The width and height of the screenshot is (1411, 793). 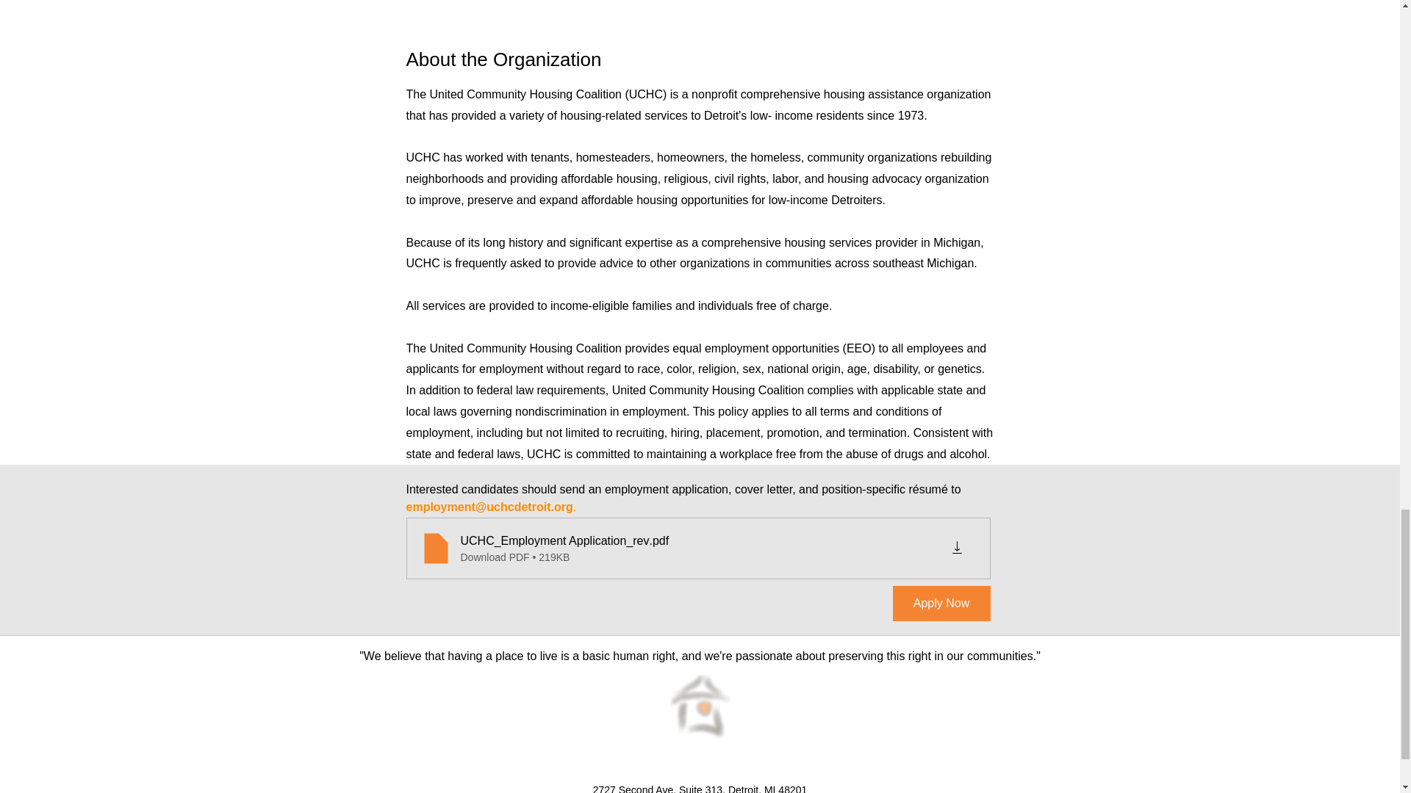 I want to click on Apply Now, so click(x=941, y=604).